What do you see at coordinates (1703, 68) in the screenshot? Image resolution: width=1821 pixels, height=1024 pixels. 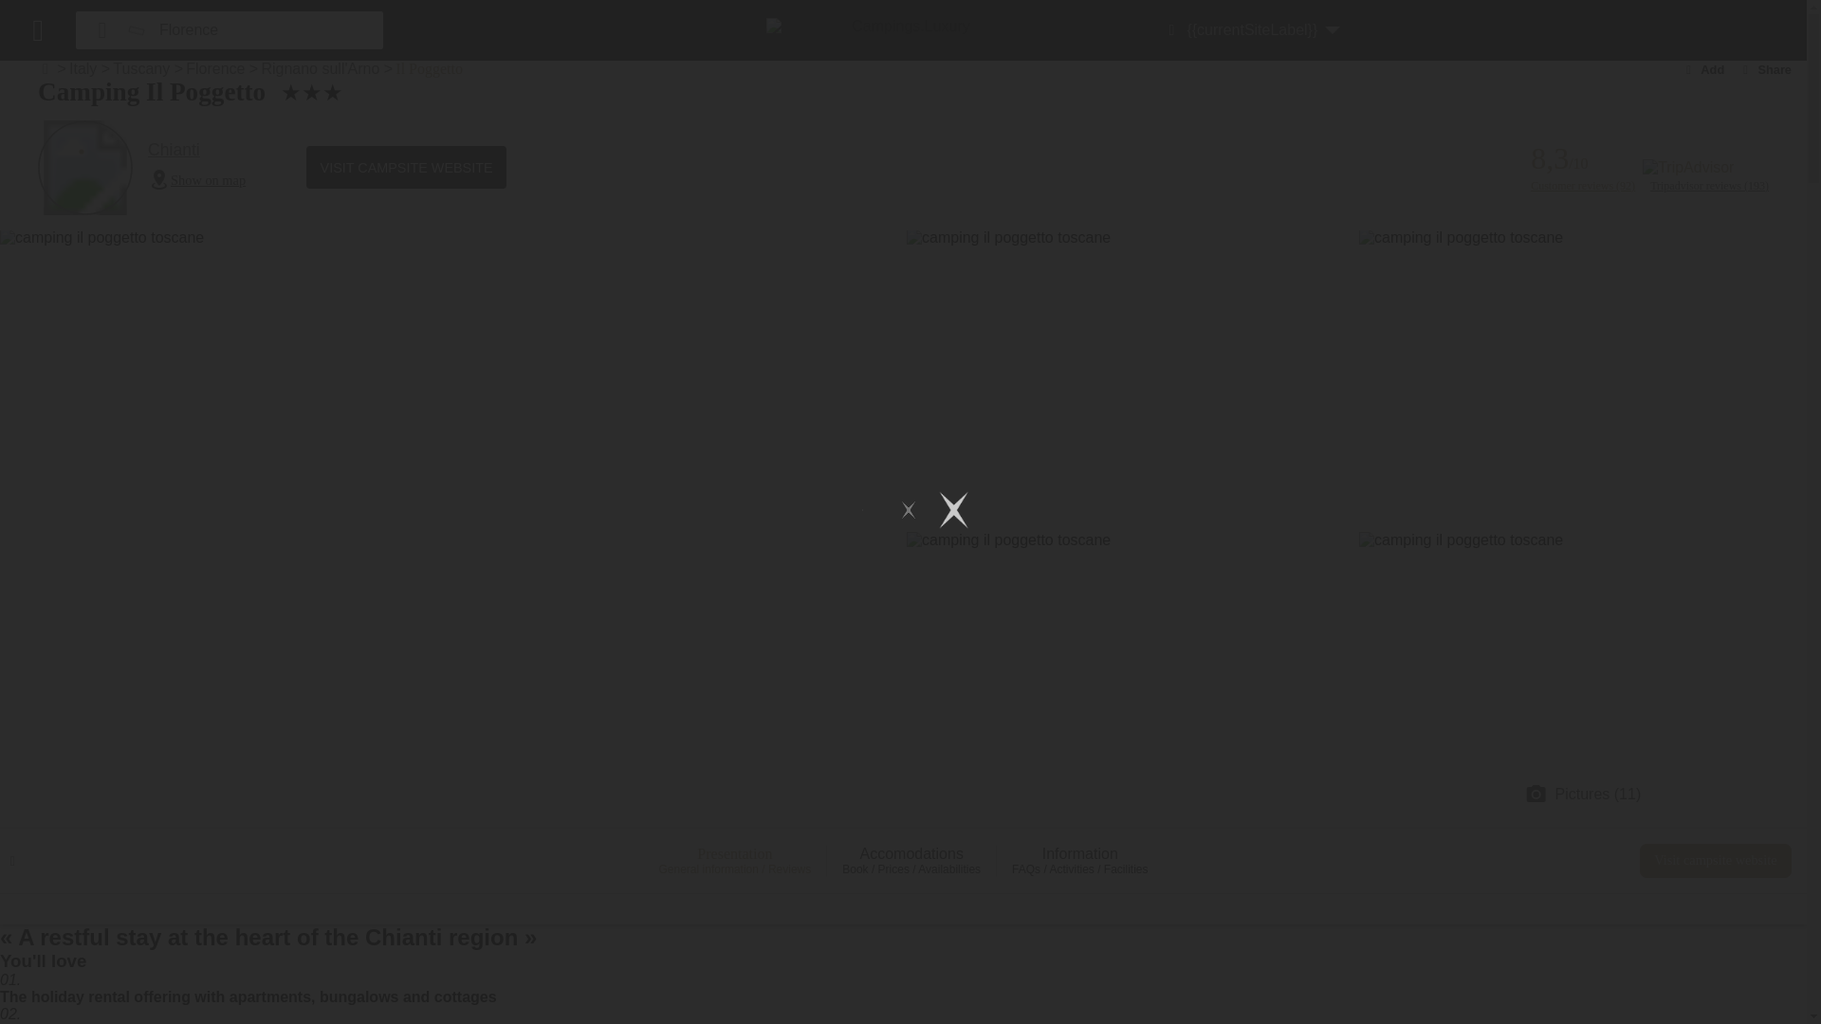 I see `Add` at bounding box center [1703, 68].